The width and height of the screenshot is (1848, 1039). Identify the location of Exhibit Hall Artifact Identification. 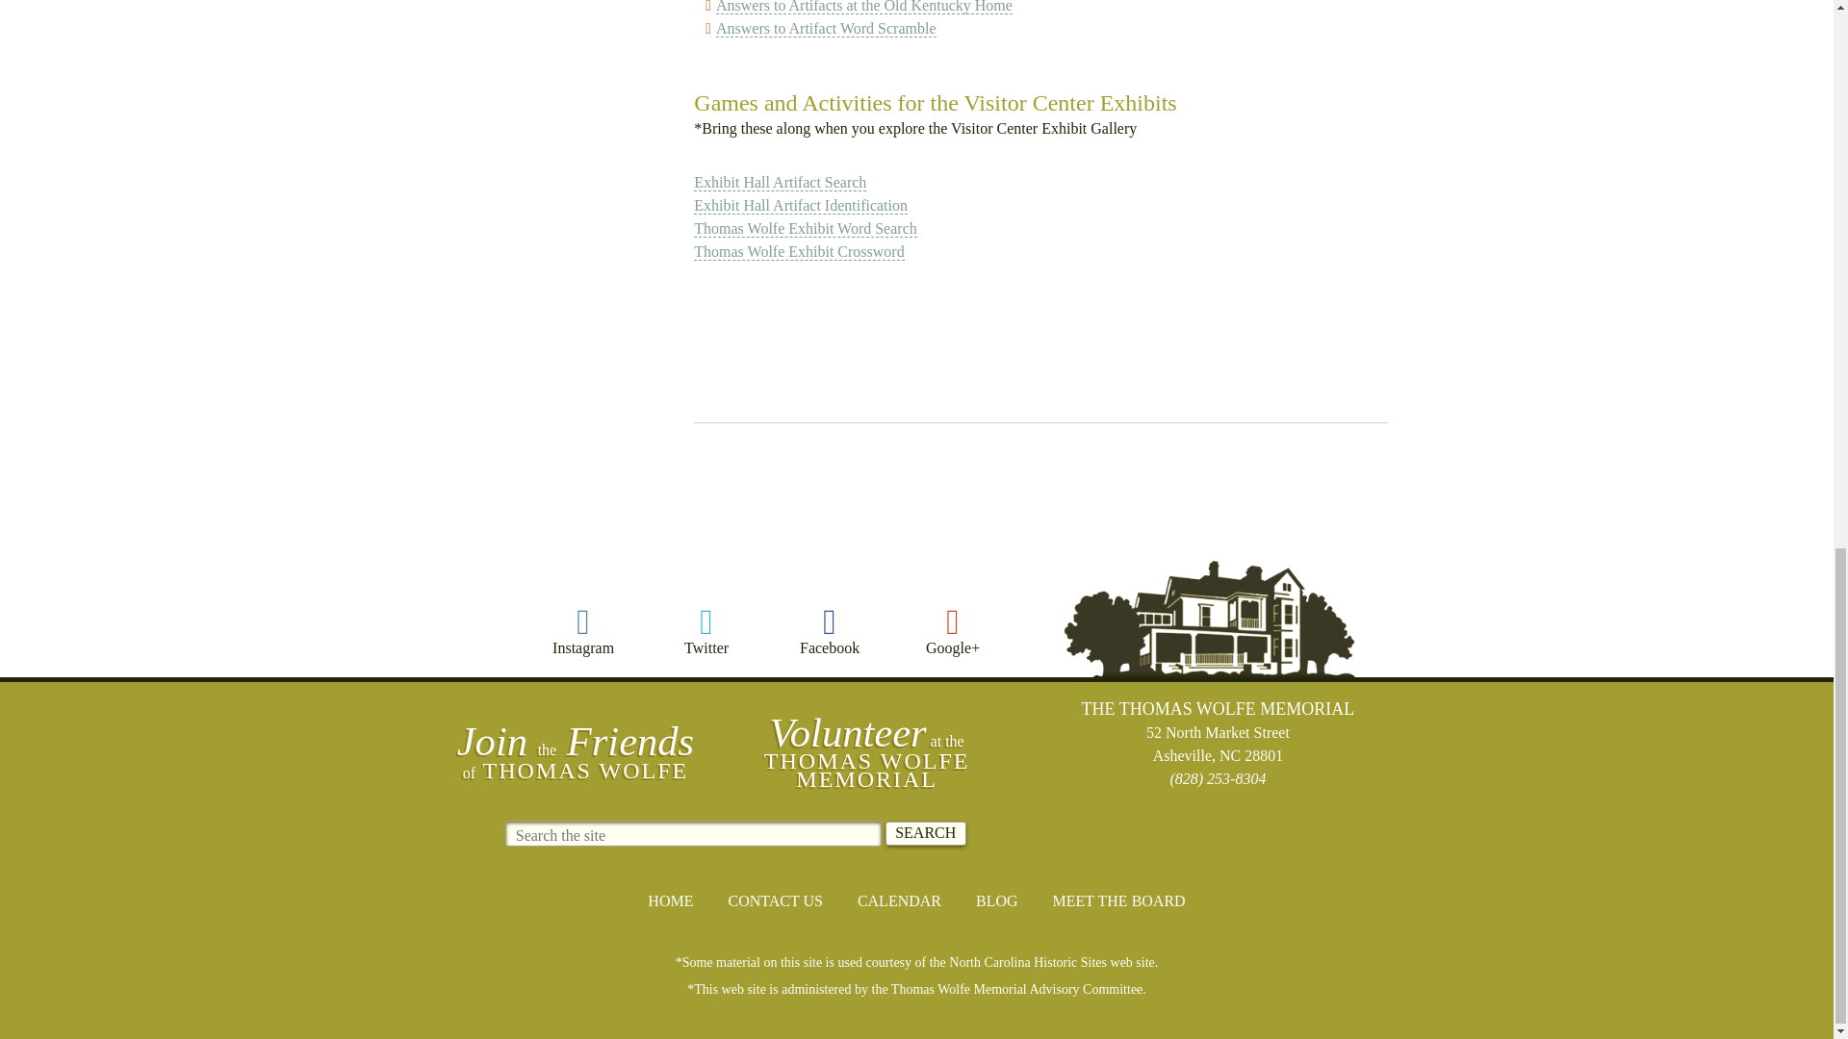
(801, 206).